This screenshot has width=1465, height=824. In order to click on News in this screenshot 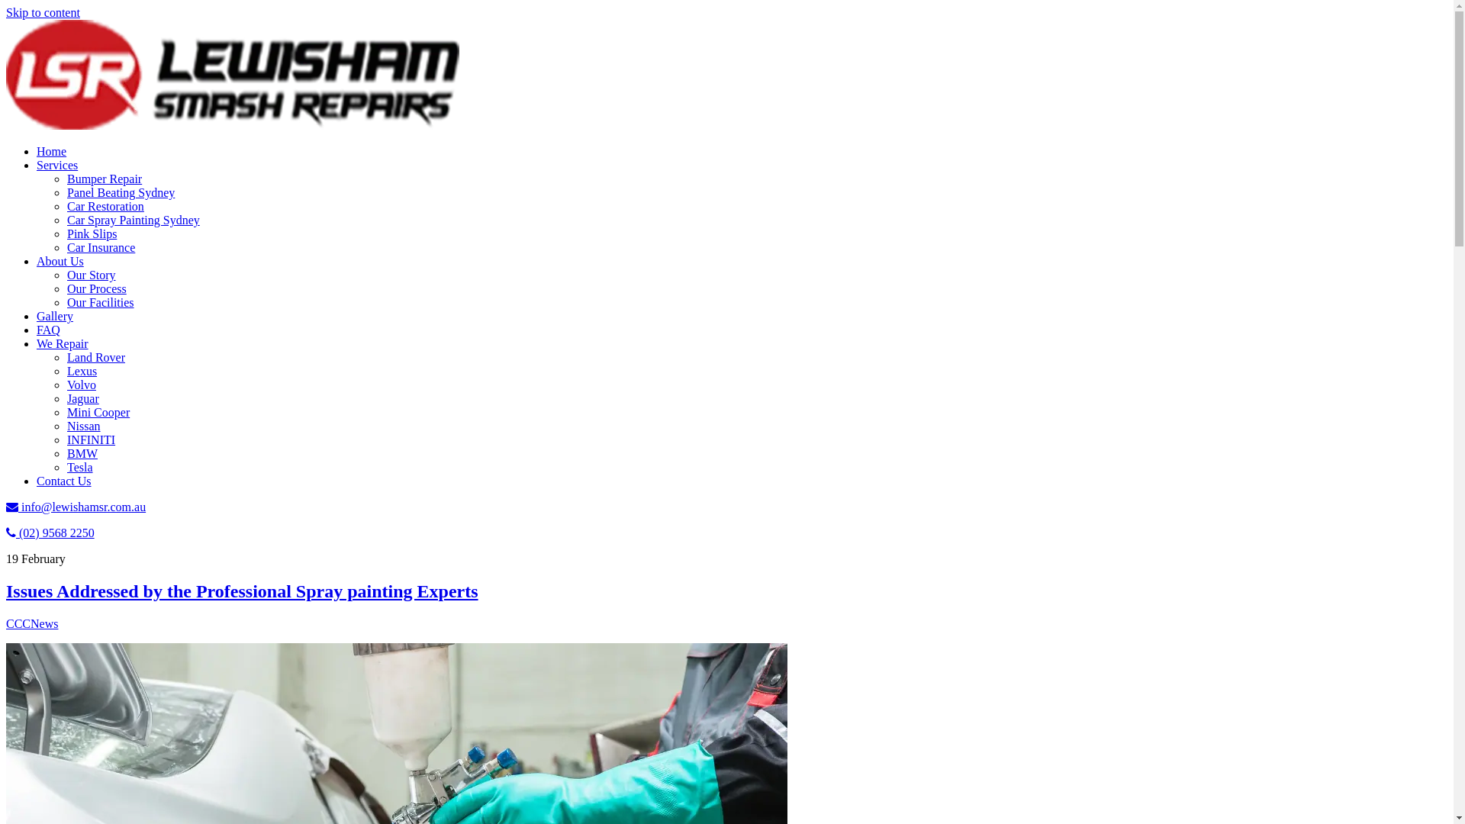, I will do `click(44, 624)`.